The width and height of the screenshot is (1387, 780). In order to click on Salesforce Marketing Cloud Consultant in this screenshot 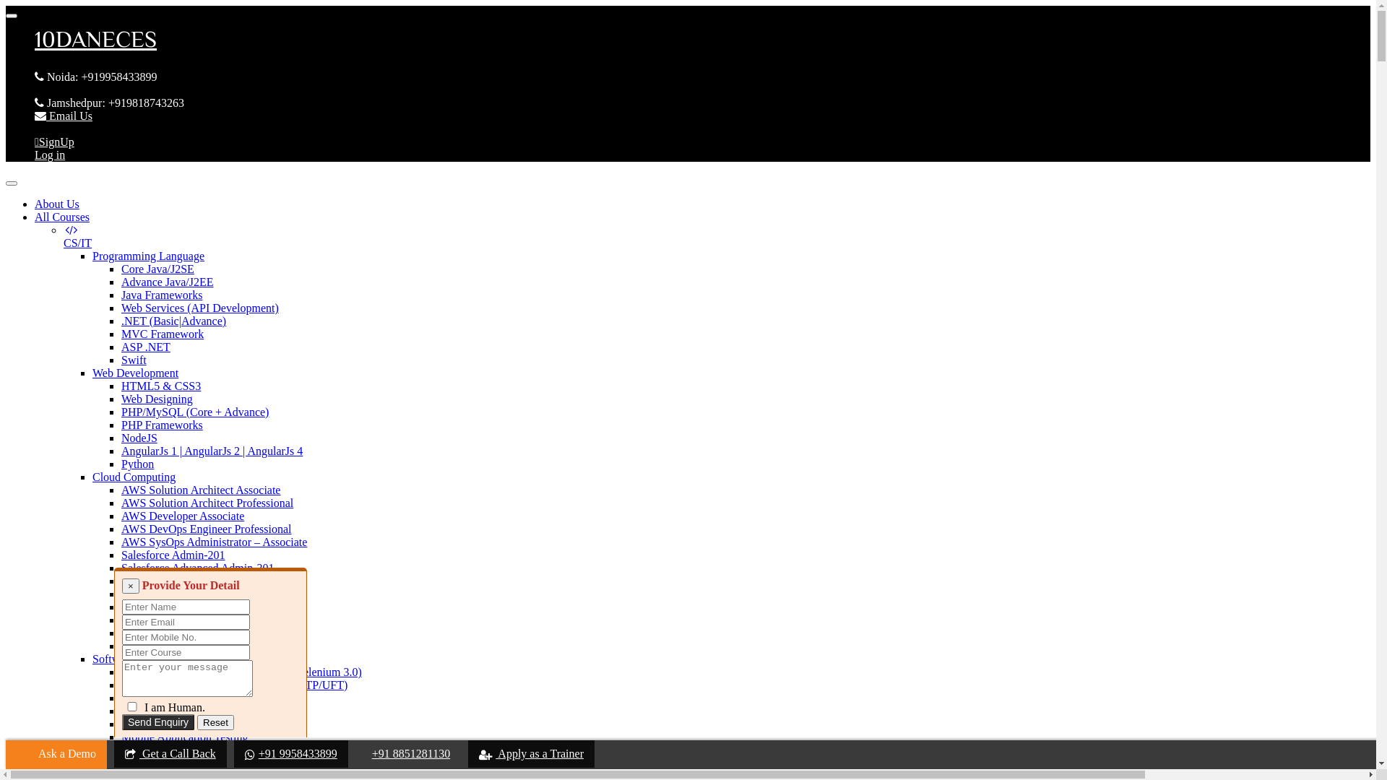, I will do `click(213, 607)`.